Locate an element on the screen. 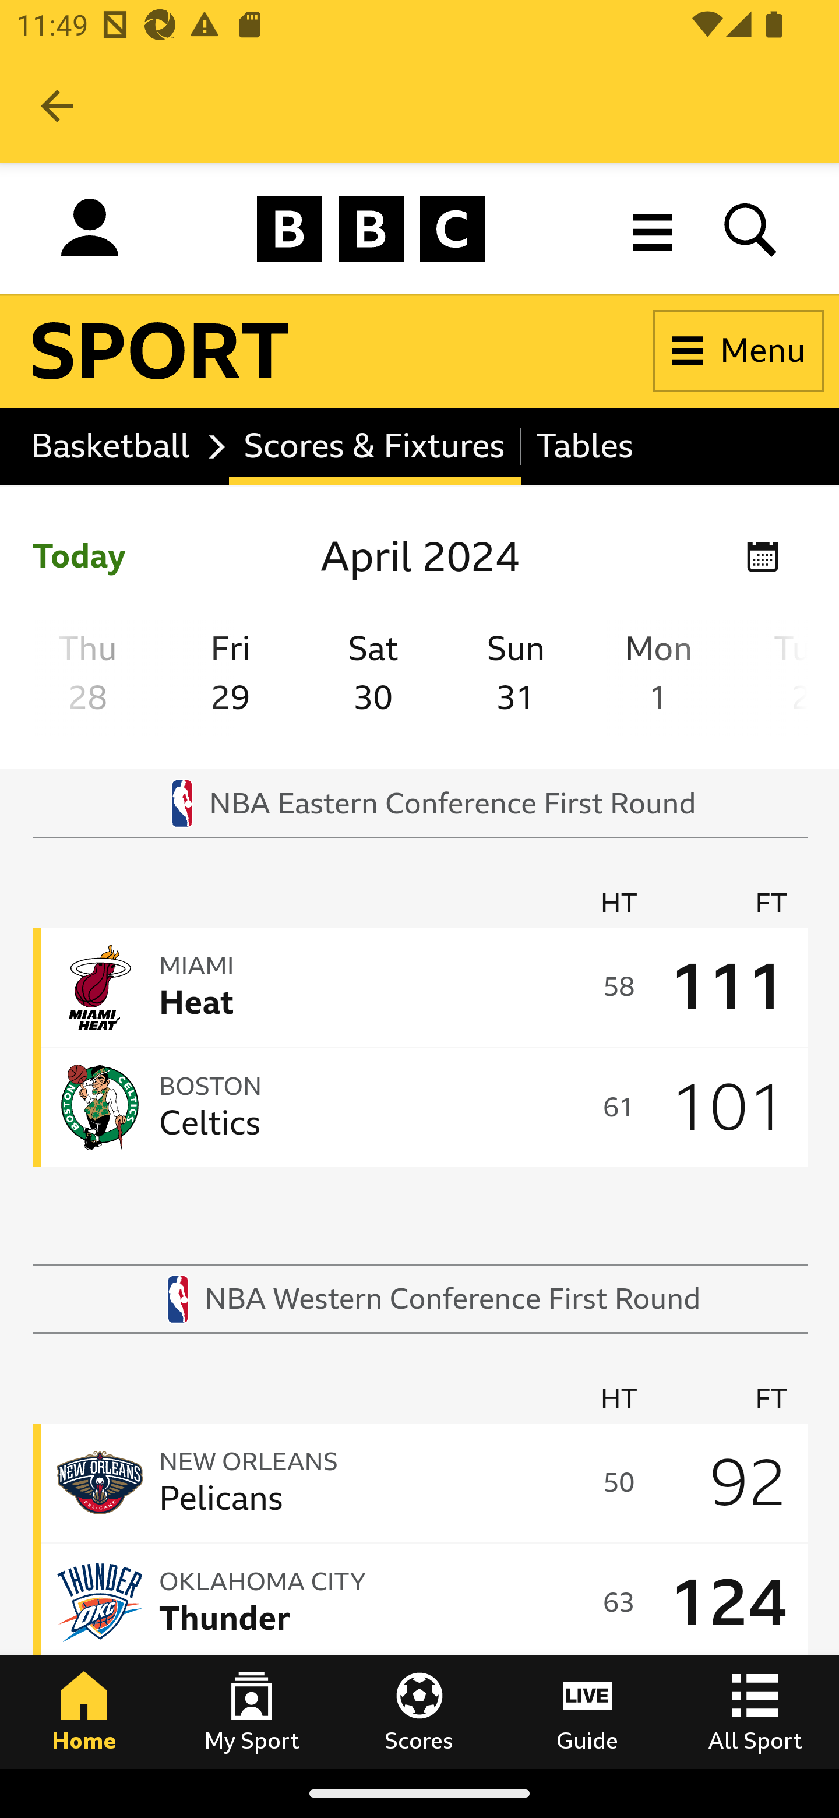 The image size is (839, 1818). Menu is located at coordinates (739, 351).